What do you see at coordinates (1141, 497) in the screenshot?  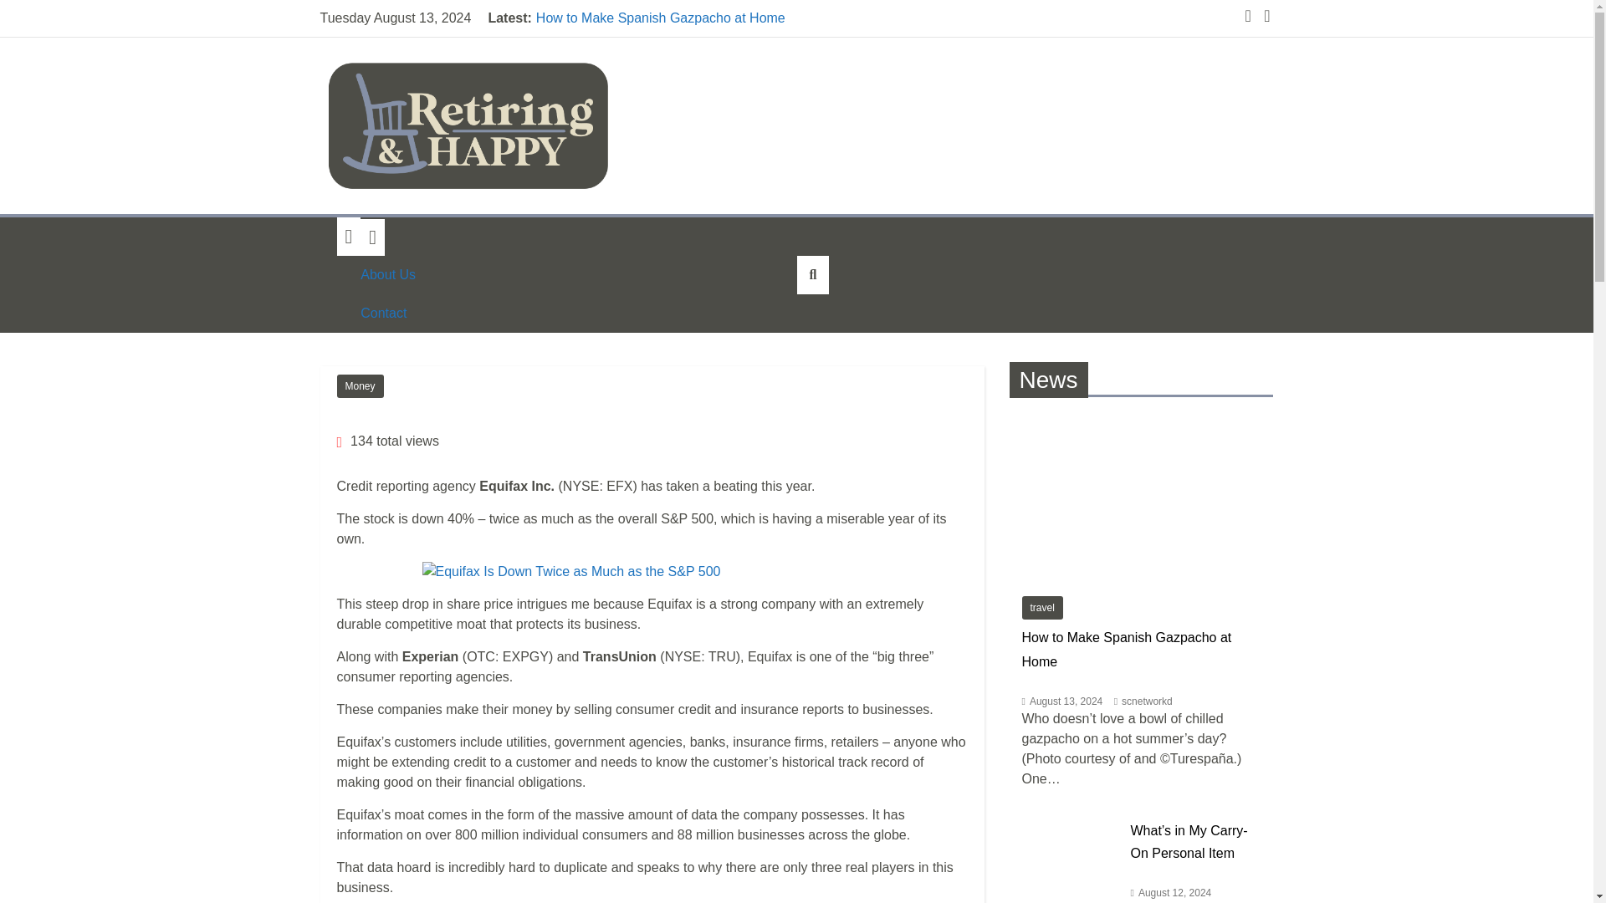 I see `How to Make Spanish Gazpacho at Home` at bounding box center [1141, 497].